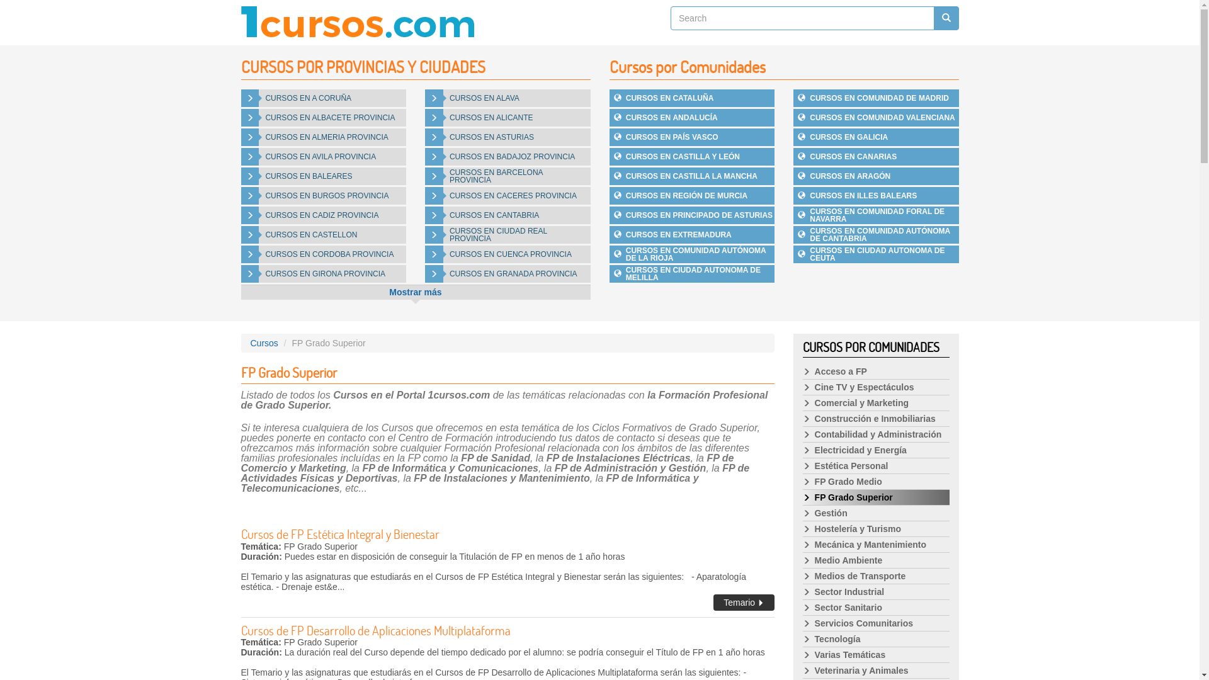  I want to click on CURSOS EN CUENCA PROVINCIA, so click(508, 254).